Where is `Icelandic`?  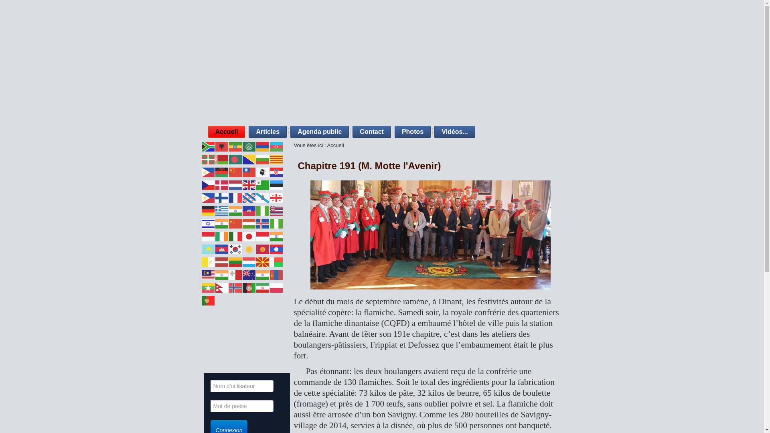 Icelandic is located at coordinates (263, 223).